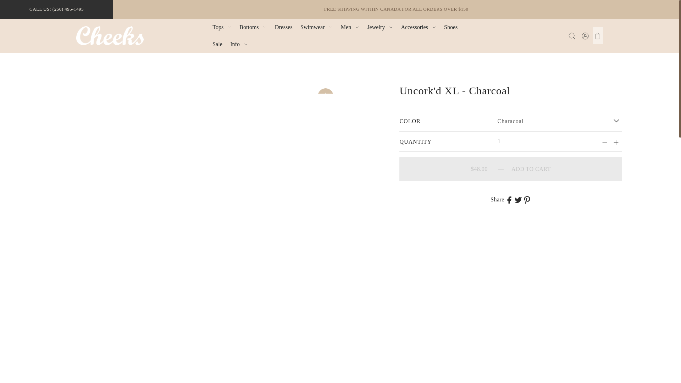  Describe the element at coordinates (284, 27) in the screenshot. I see `Dresses` at that location.